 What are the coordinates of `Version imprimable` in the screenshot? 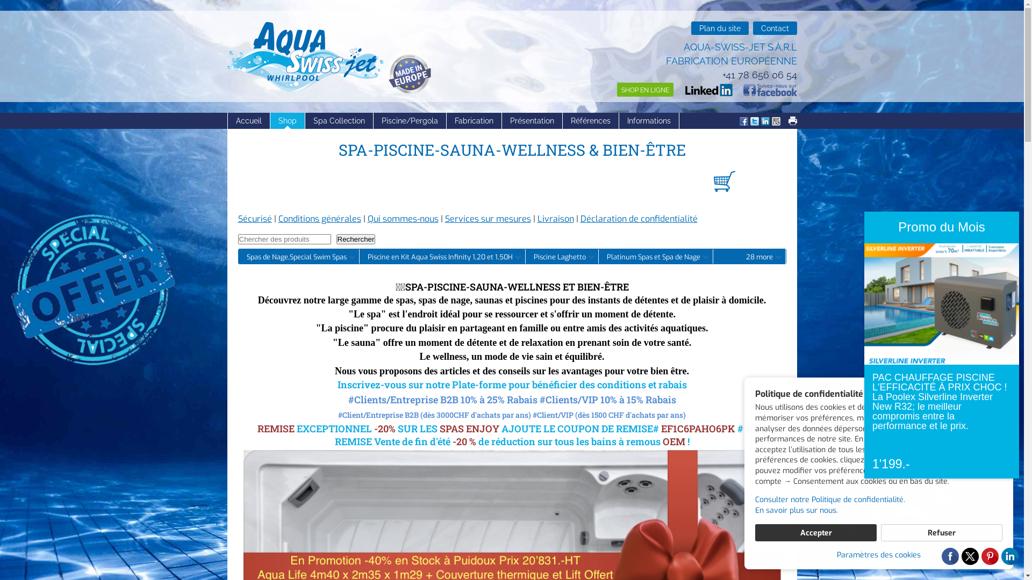 It's located at (792, 121).